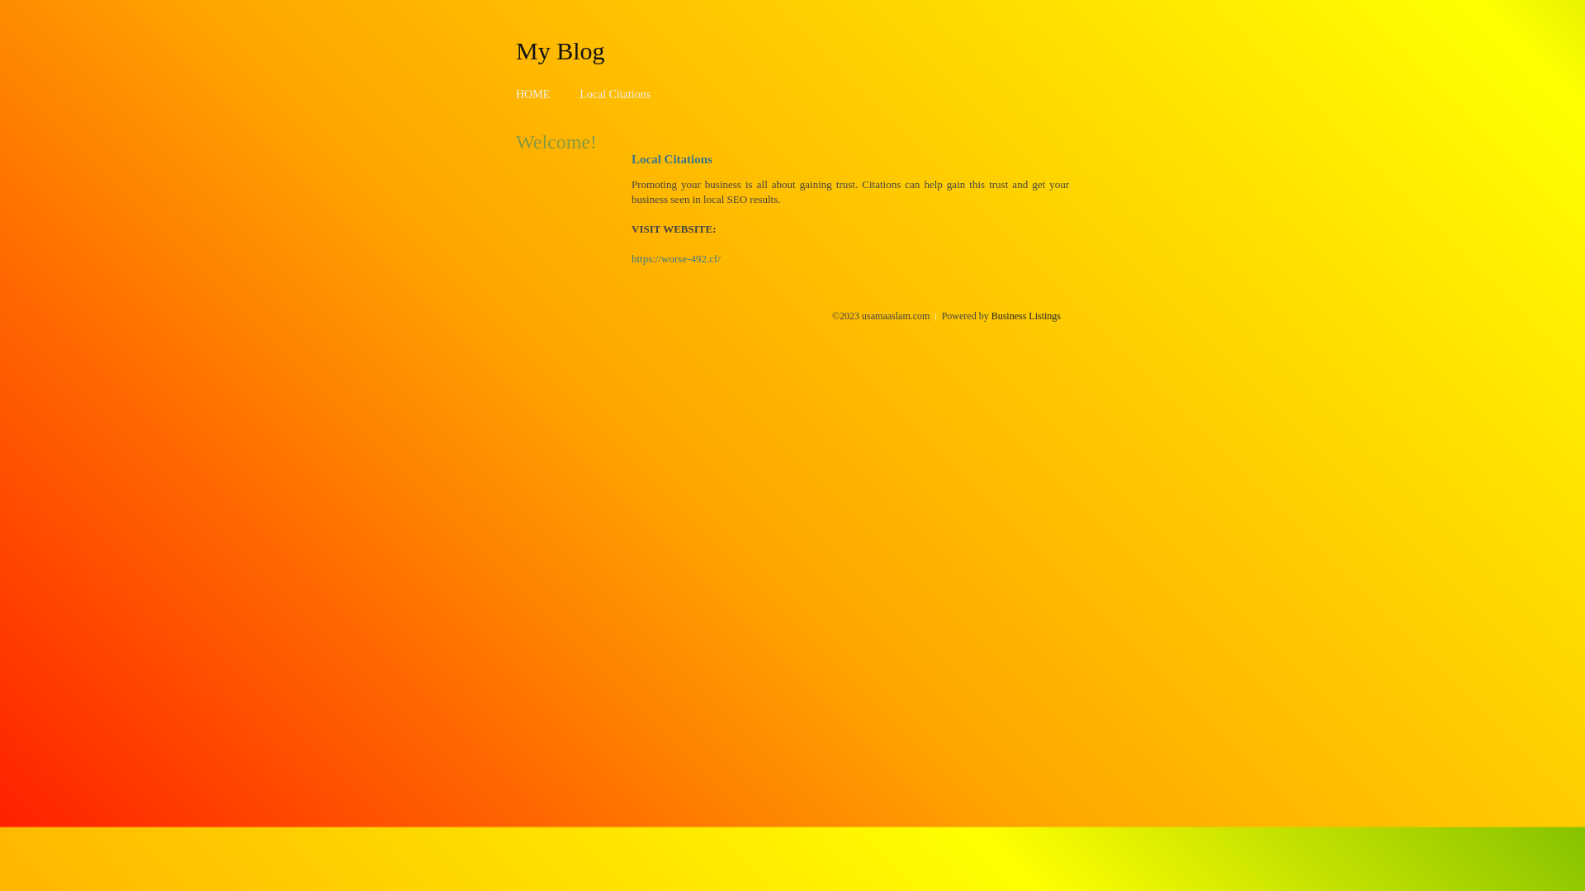 The height and width of the screenshot is (891, 1585). What do you see at coordinates (561, 50) in the screenshot?
I see `My Blog` at bounding box center [561, 50].